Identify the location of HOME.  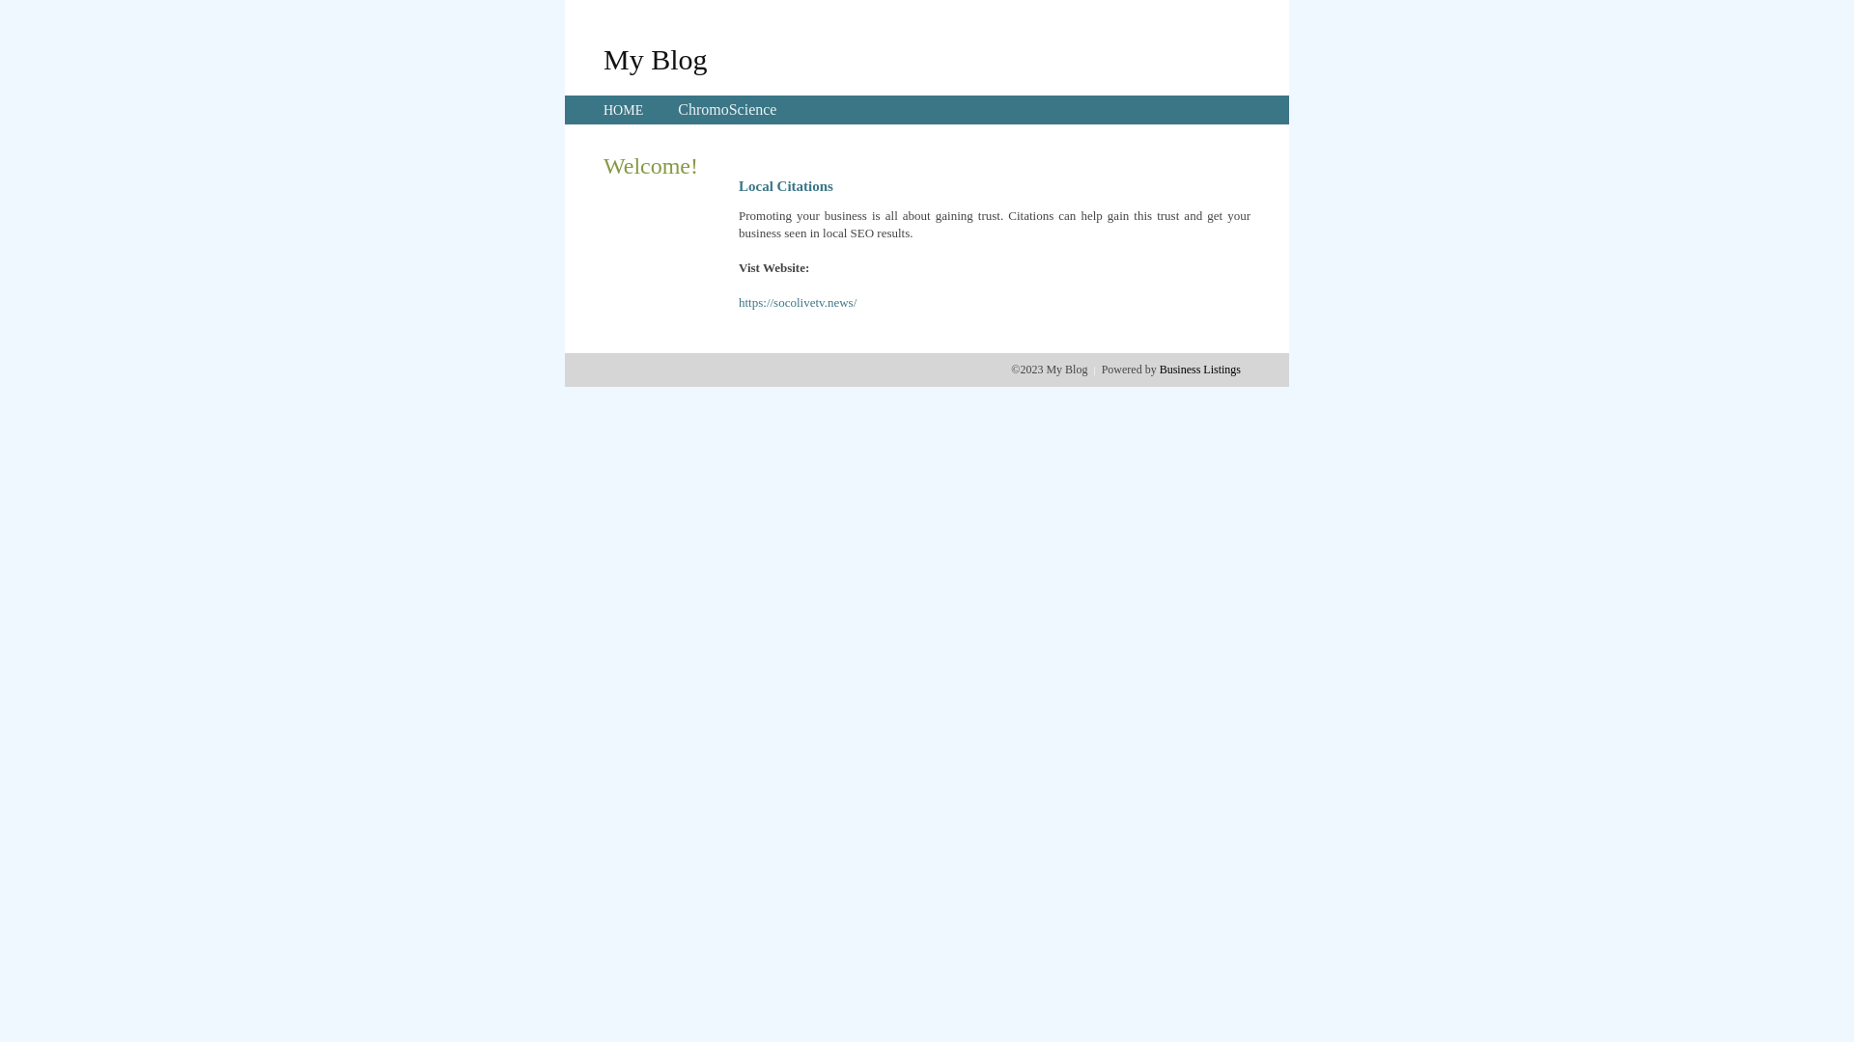
(624, 110).